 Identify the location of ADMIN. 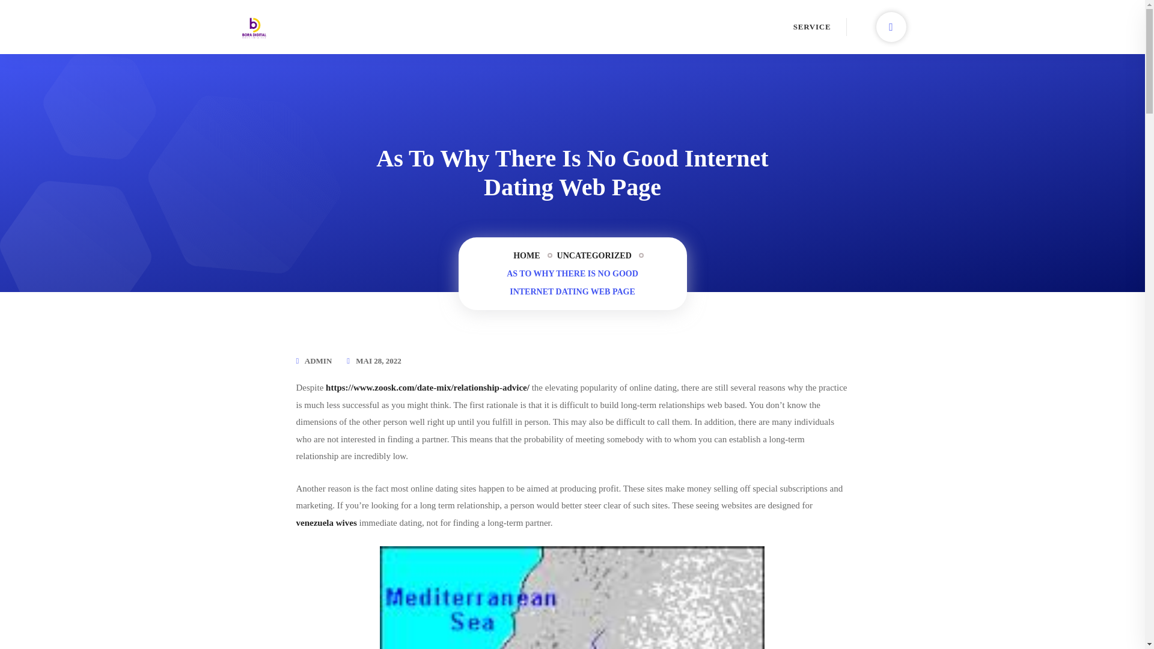
(318, 361).